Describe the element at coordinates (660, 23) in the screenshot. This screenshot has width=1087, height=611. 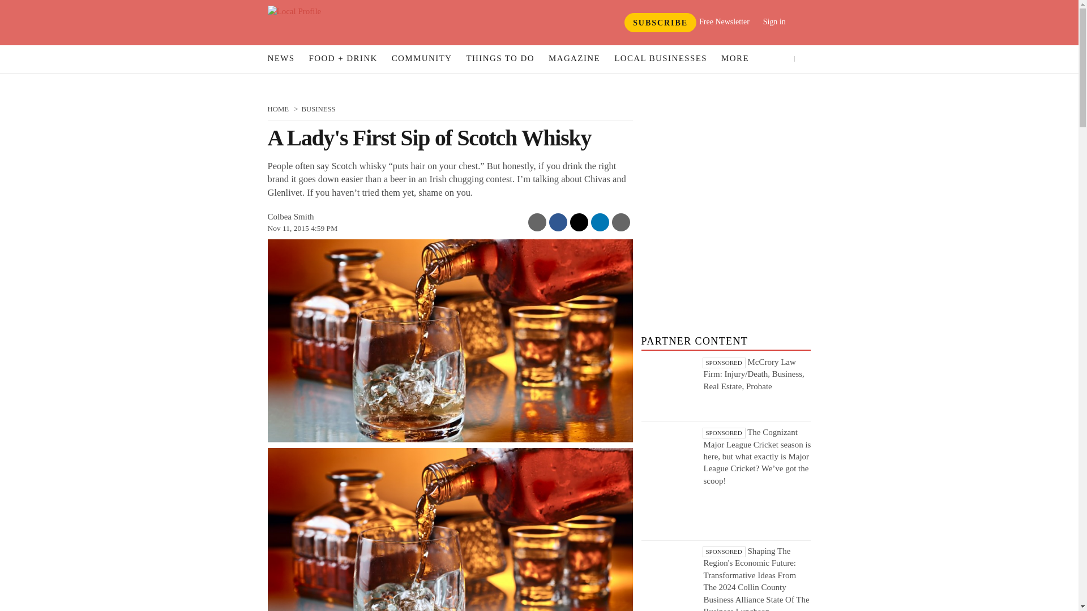
I see `SUBSCRIBE` at that location.